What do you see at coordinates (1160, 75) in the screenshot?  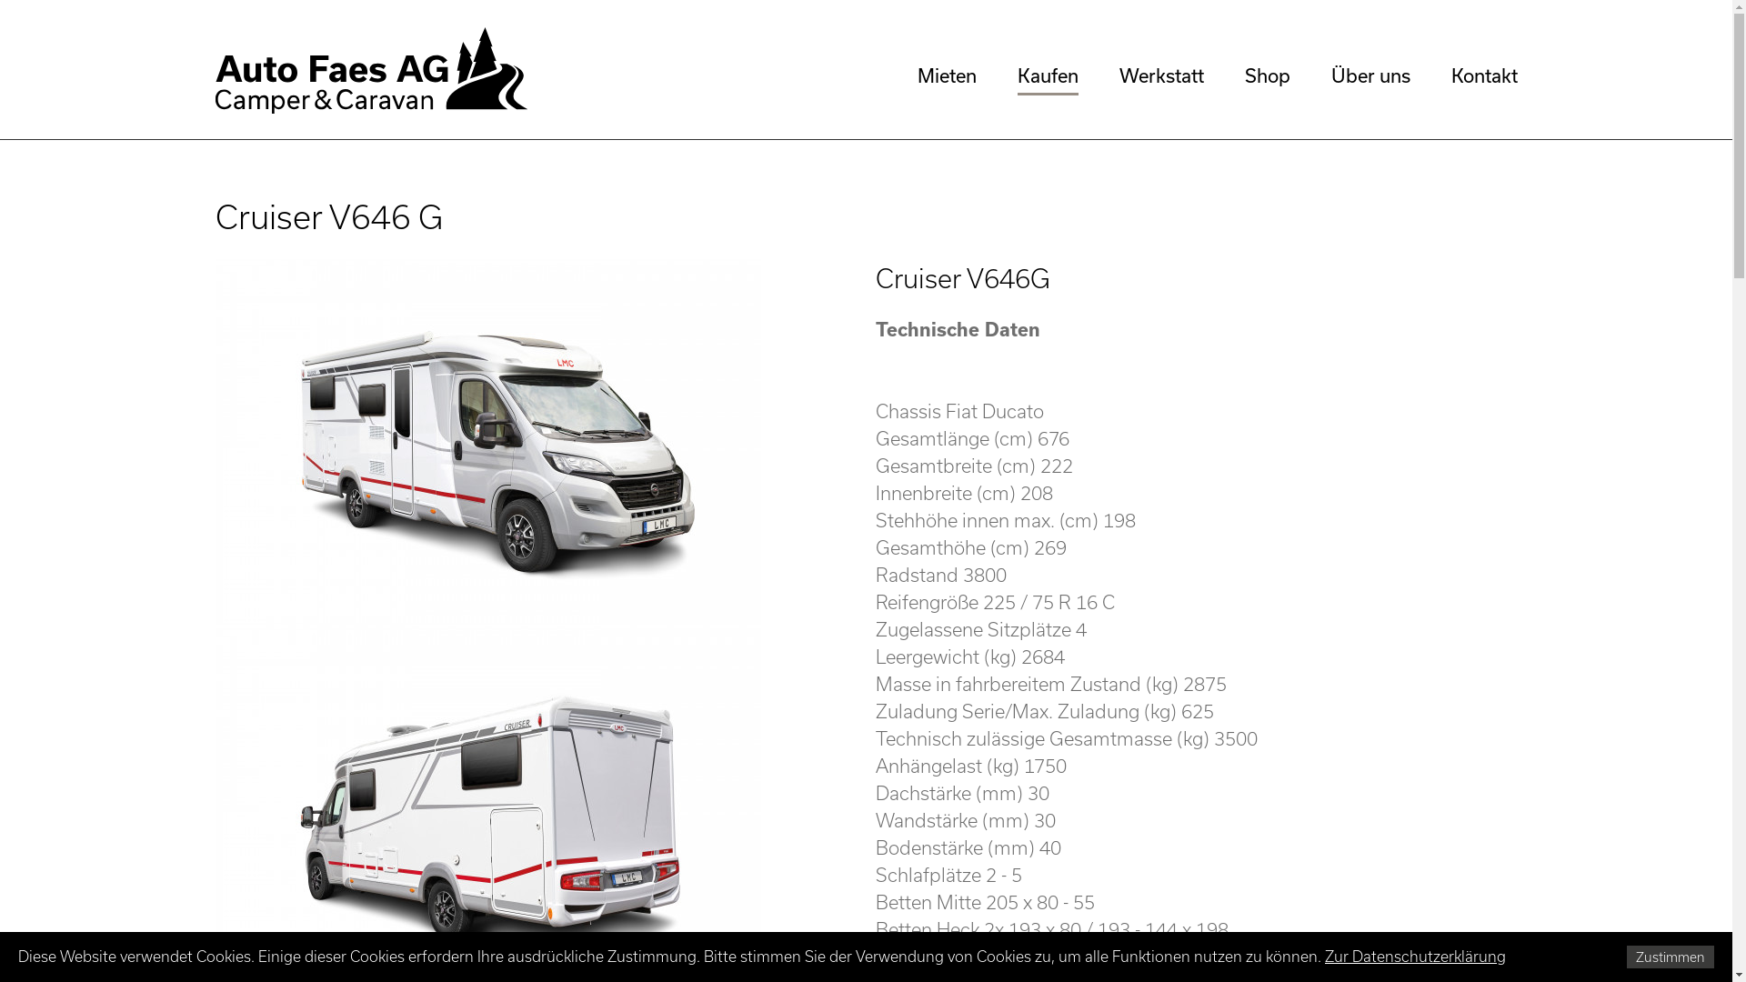 I see `Werkstatt` at bounding box center [1160, 75].